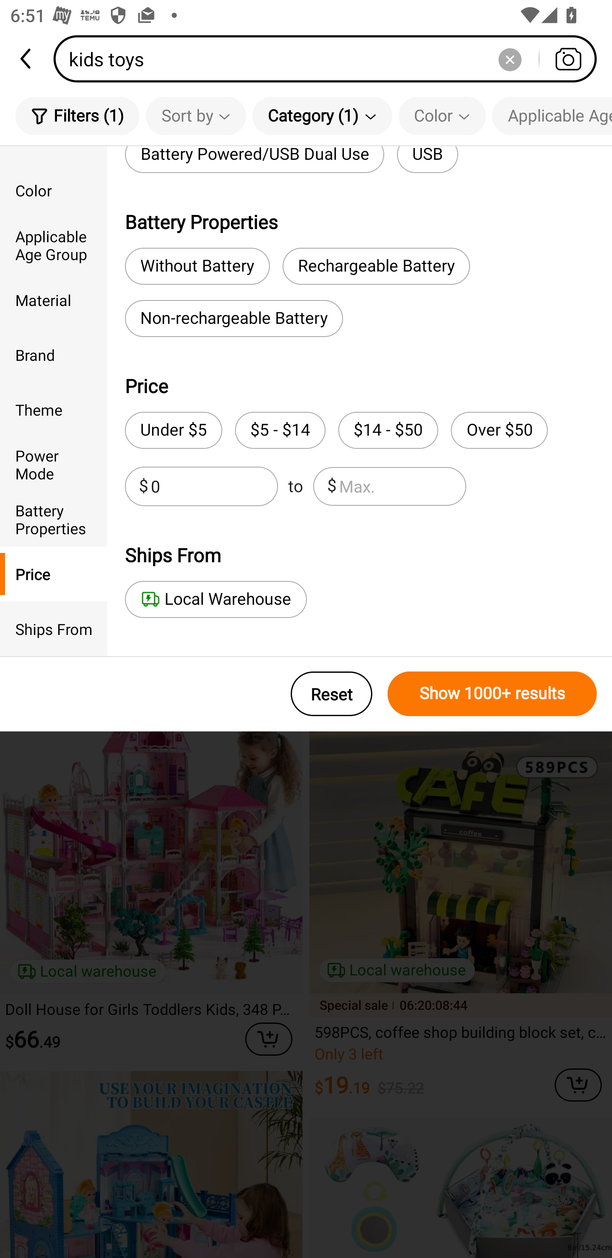 The height and width of the screenshot is (1258, 612). I want to click on Category (1), so click(322, 116).